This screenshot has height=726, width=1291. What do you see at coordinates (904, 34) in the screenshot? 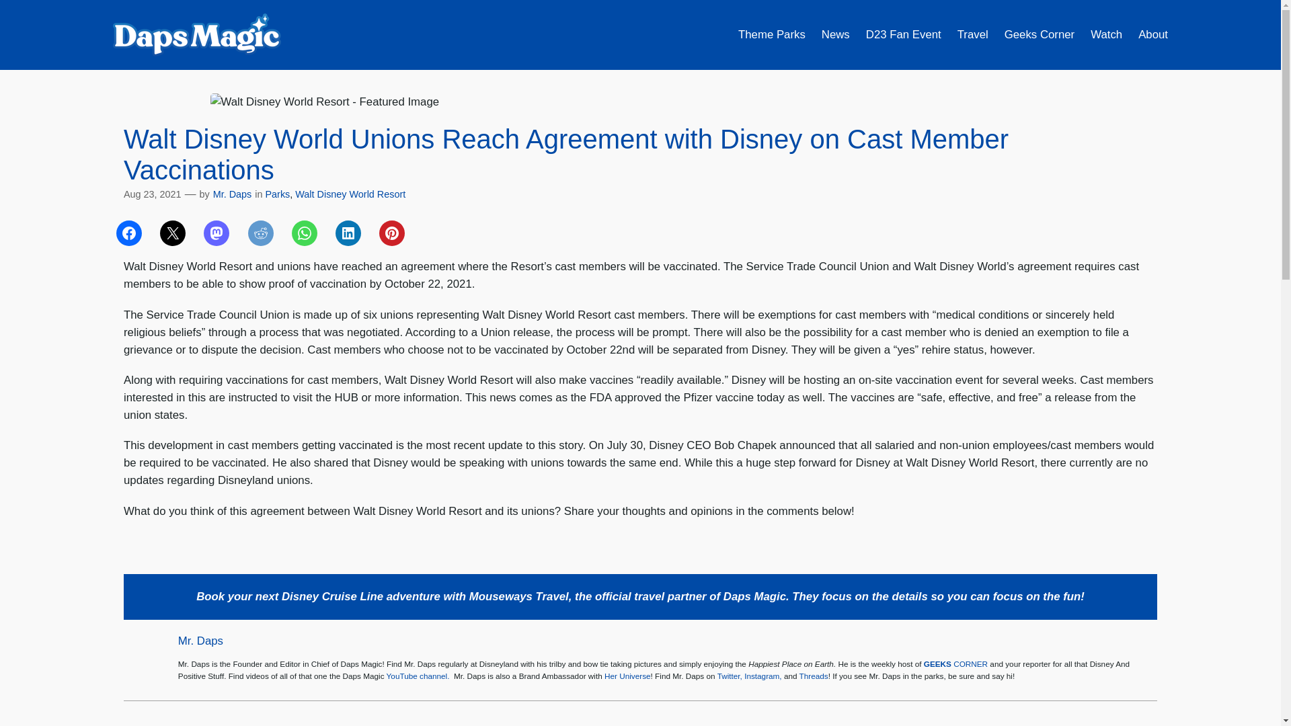
I see `D23 Fan Event` at bounding box center [904, 34].